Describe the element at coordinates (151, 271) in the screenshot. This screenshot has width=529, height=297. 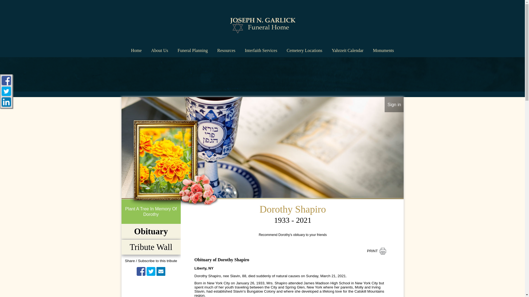
I see `Twitter` at that location.